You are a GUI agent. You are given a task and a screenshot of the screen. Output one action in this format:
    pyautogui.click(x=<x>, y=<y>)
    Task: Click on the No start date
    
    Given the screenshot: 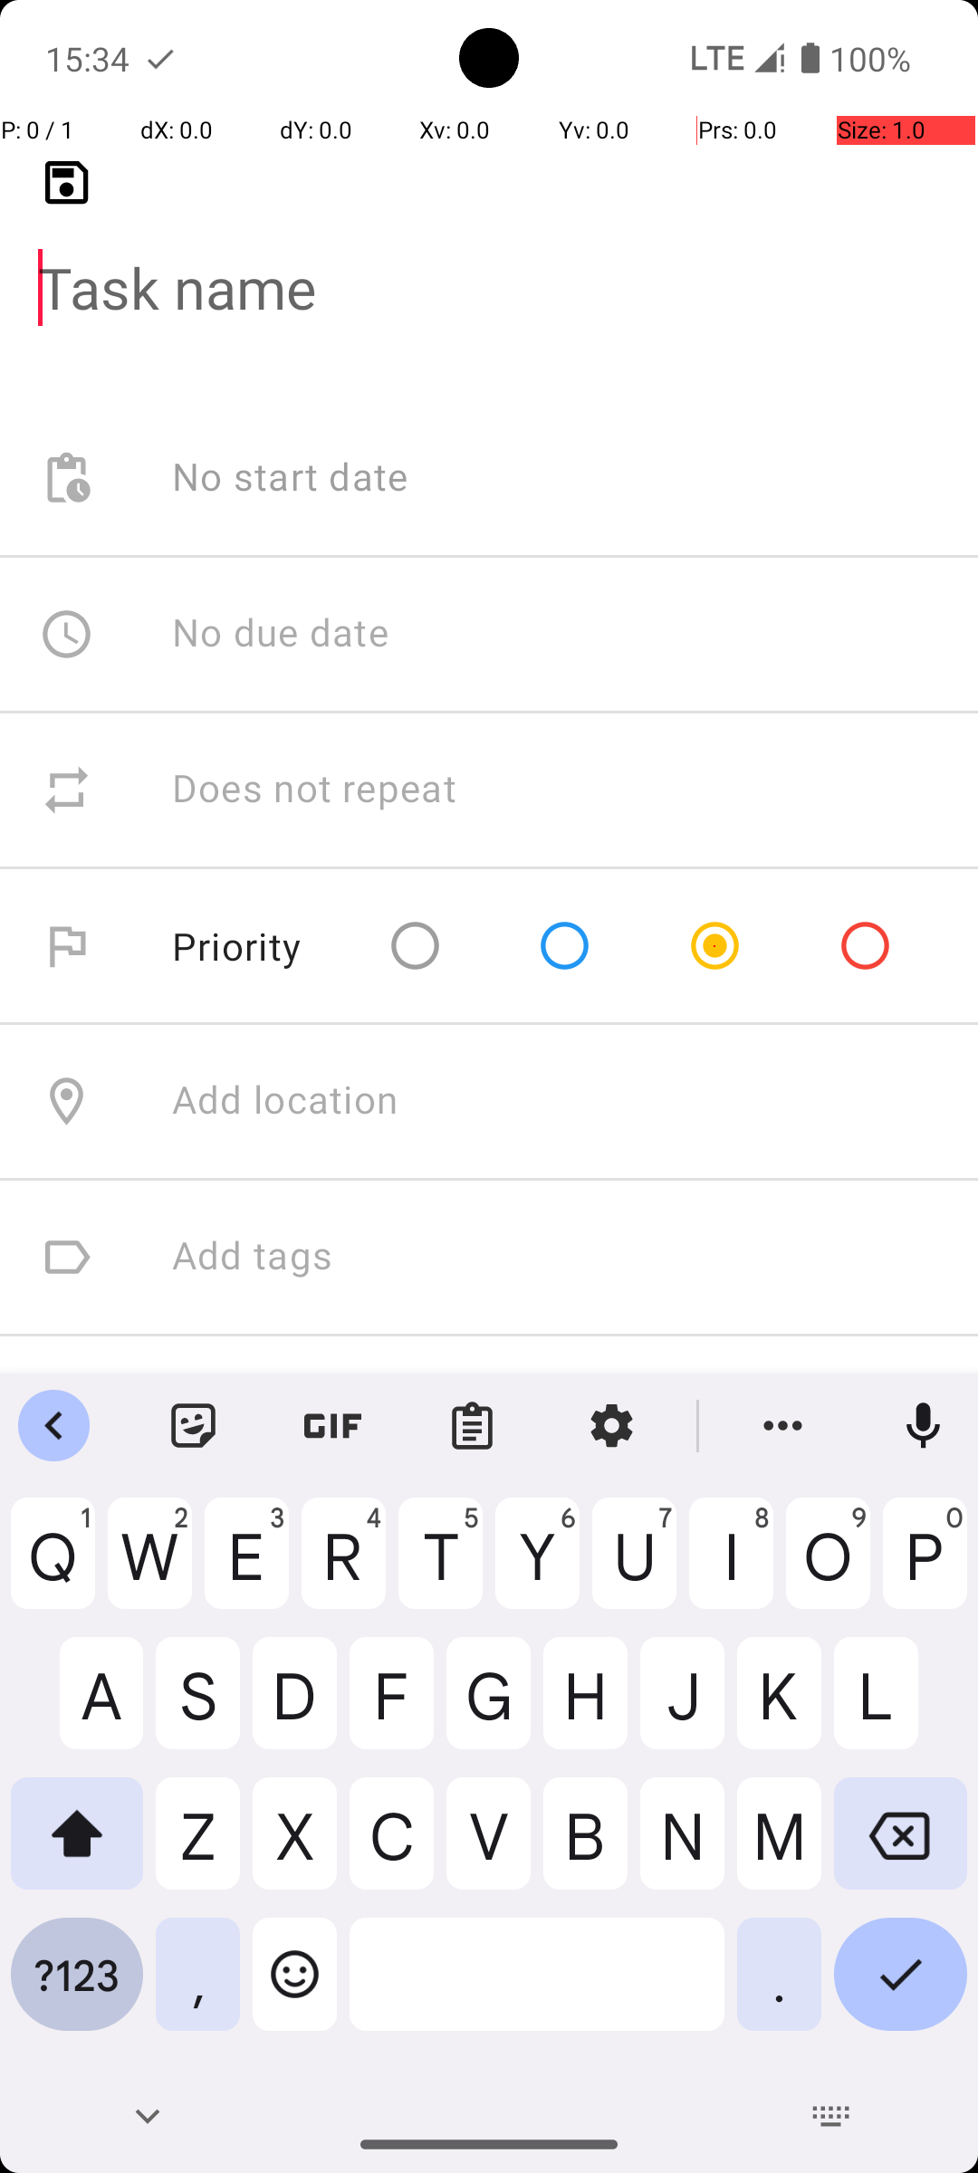 What is the action you would take?
    pyautogui.click(x=291, y=478)
    